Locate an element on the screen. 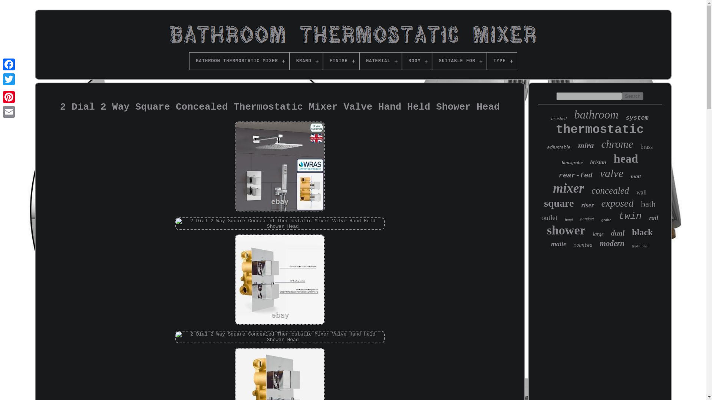  BATHROOM THERMOSTATIC MIXER is located at coordinates (239, 61).